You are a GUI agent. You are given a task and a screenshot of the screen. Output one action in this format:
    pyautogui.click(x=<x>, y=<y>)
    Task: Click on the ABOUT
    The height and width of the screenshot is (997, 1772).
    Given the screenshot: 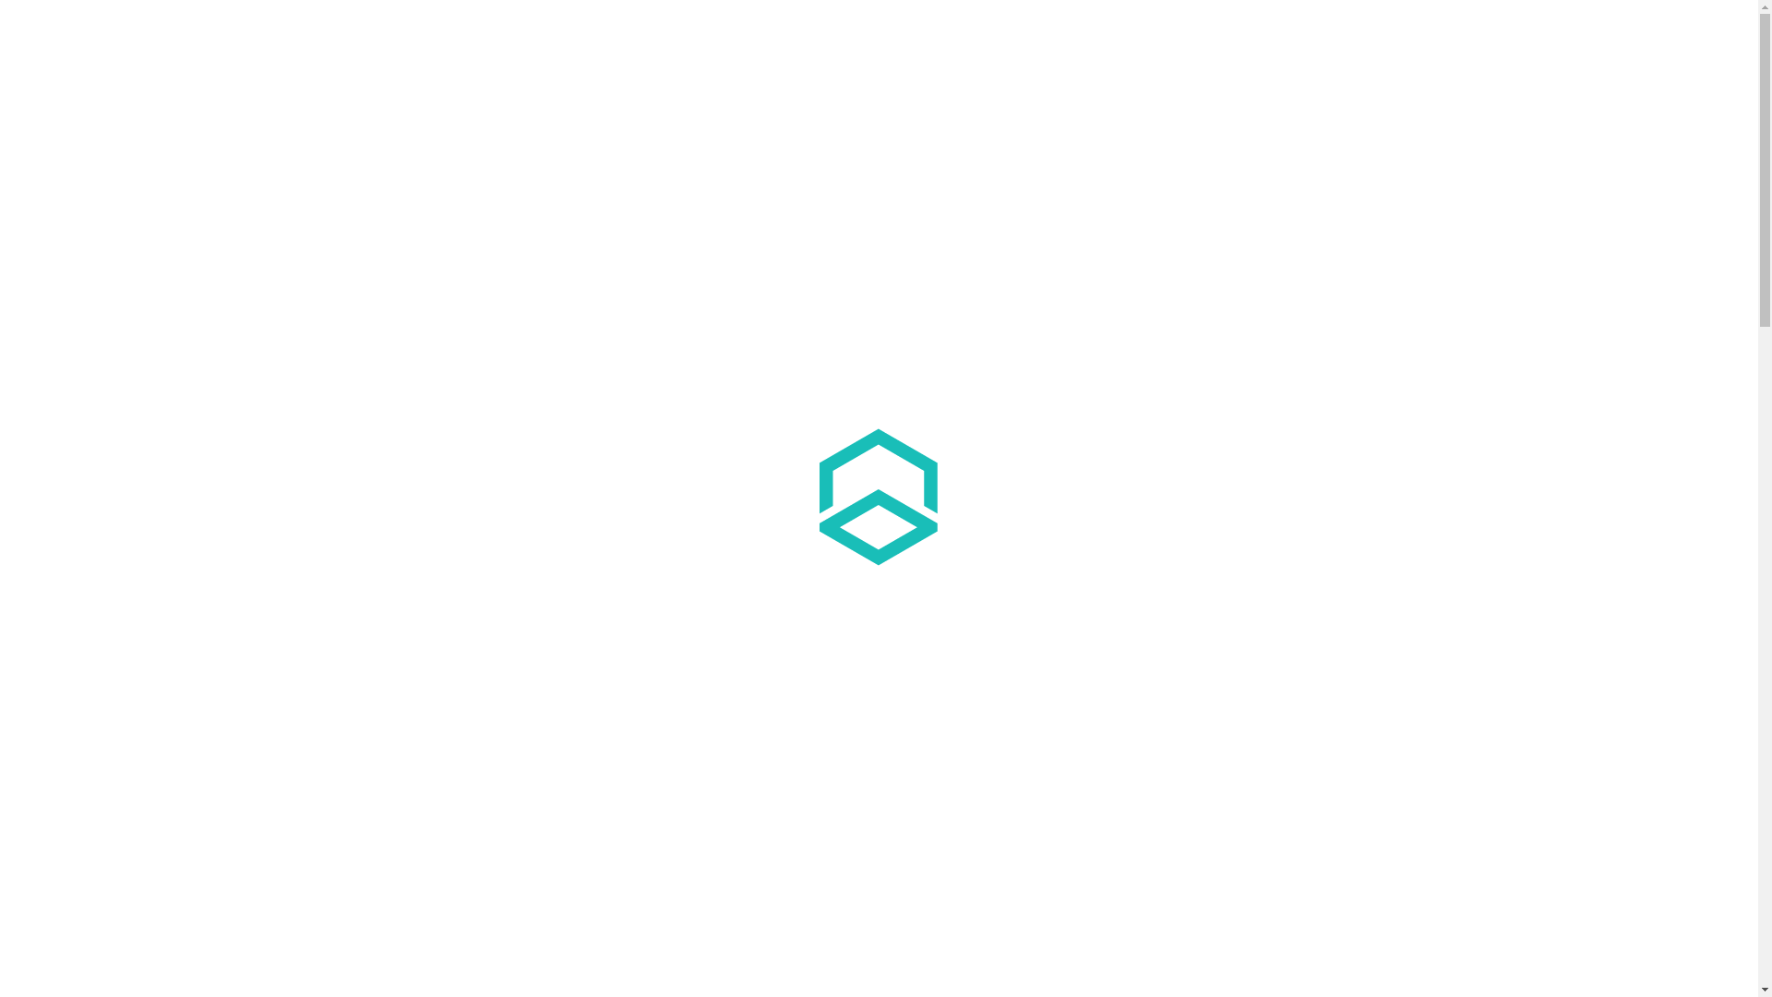 What is the action you would take?
    pyautogui.click(x=1480, y=41)
    